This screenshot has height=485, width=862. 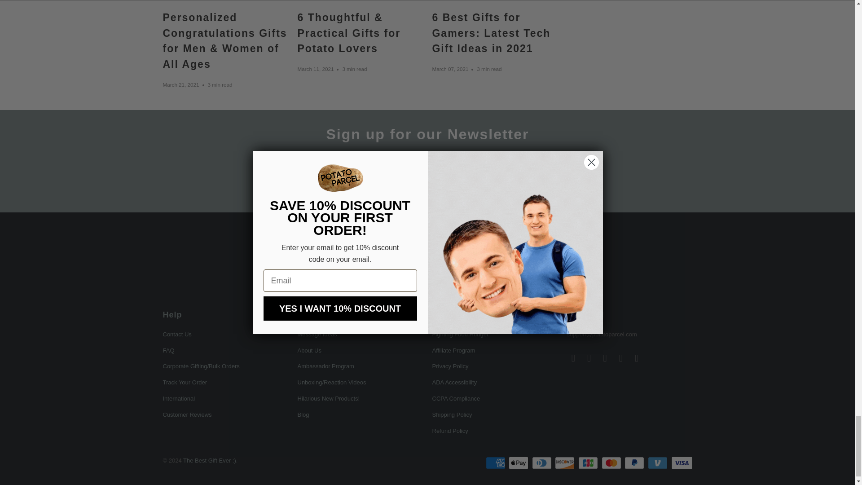 I want to click on Apple Pay, so click(x=519, y=463).